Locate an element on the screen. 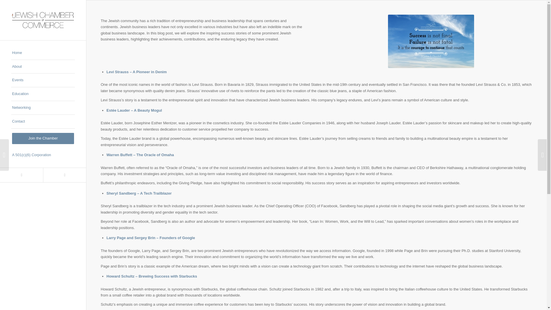 The height and width of the screenshot is (310, 551). Join the Chamber is located at coordinates (43, 138).